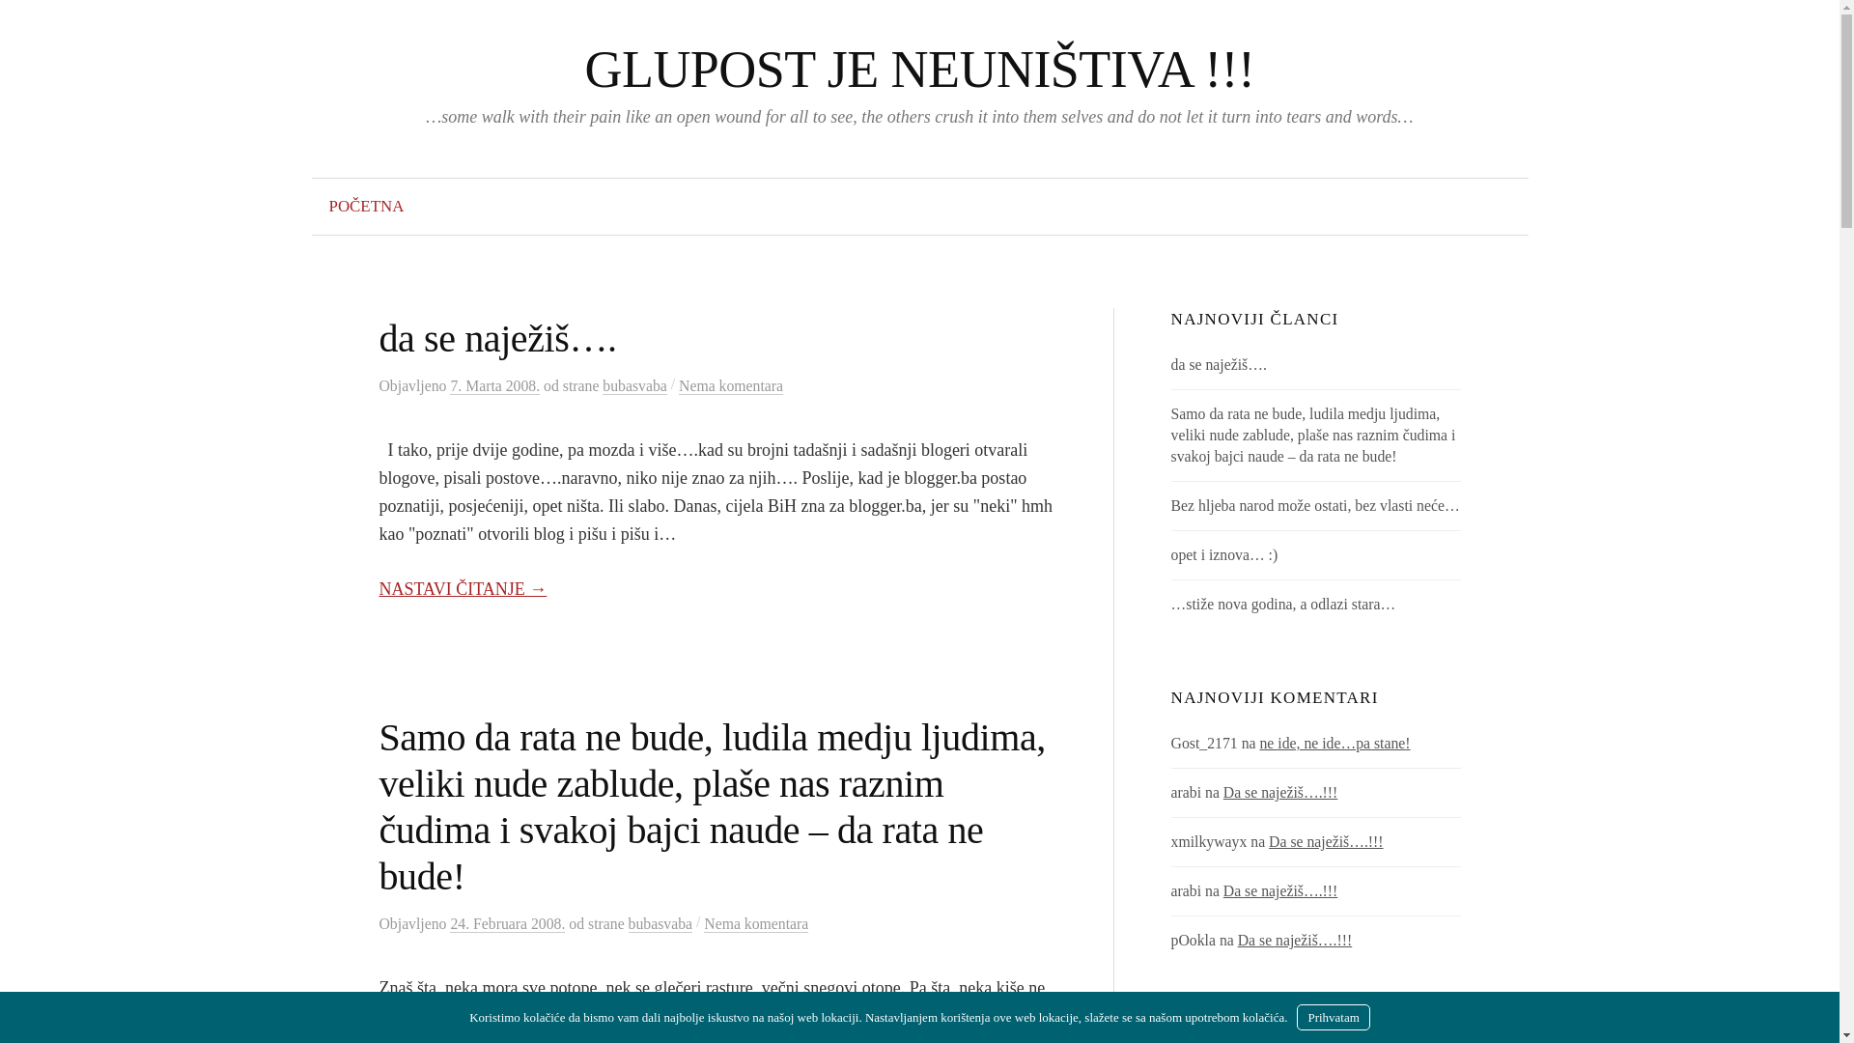 The width and height of the screenshot is (1854, 1043). I want to click on Prihvatam, so click(1333, 1018).